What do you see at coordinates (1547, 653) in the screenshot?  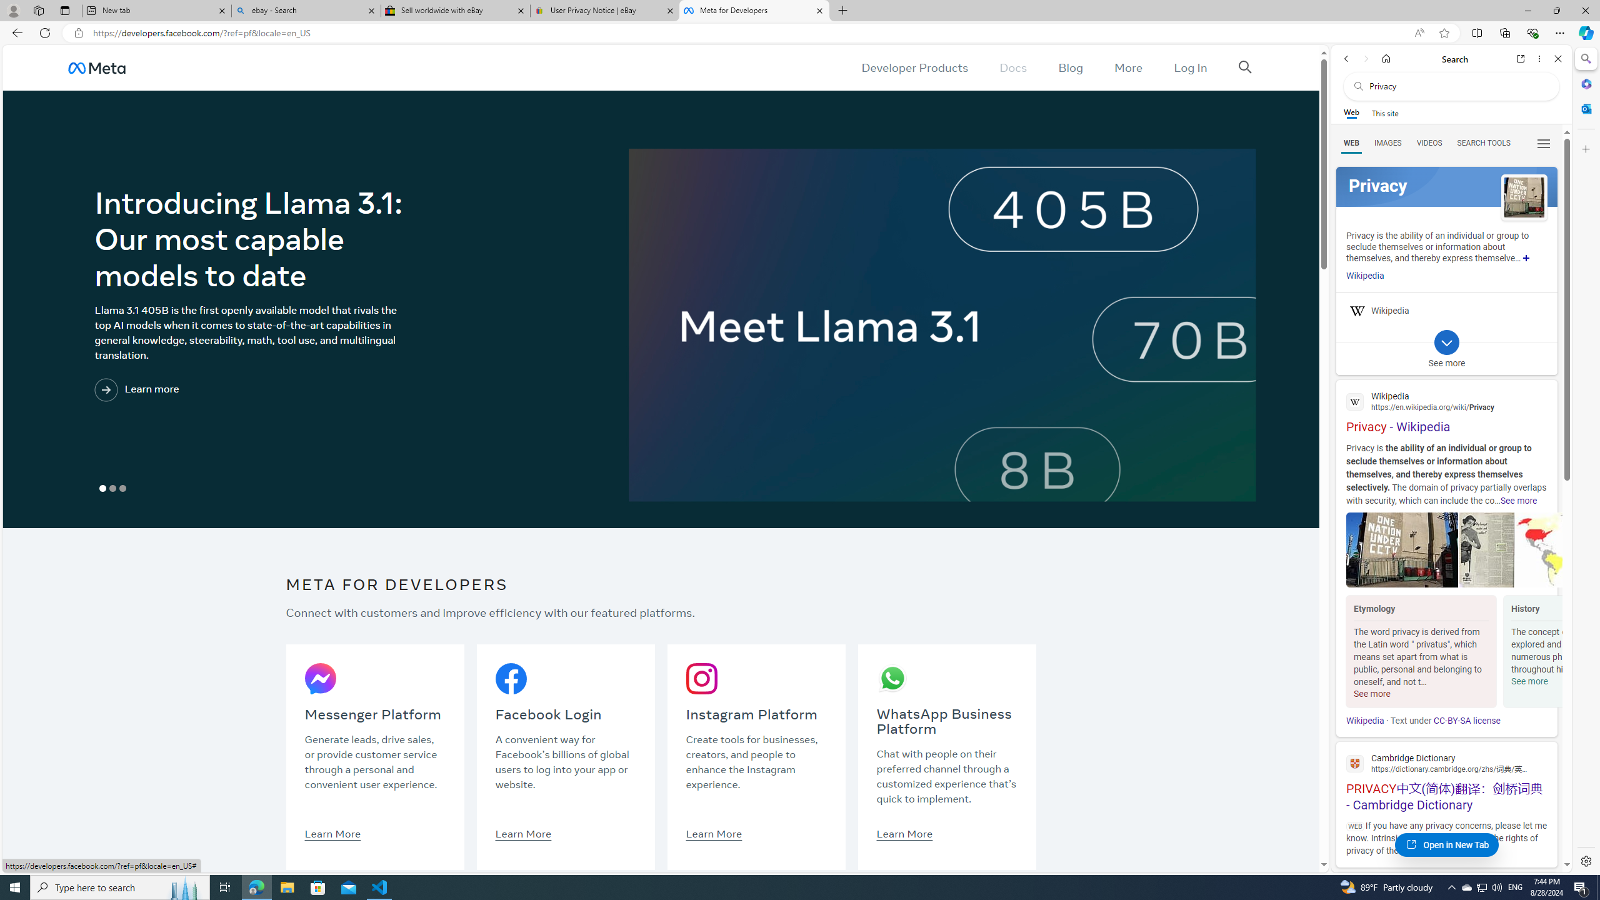 I see `Click to scroll right` at bounding box center [1547, 653].